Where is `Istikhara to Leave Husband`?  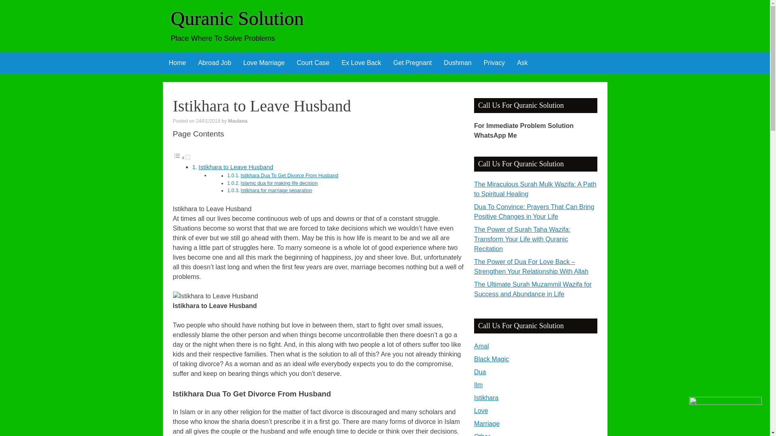
Istikhara to Leave Husband is located at coordinates (236, 167).